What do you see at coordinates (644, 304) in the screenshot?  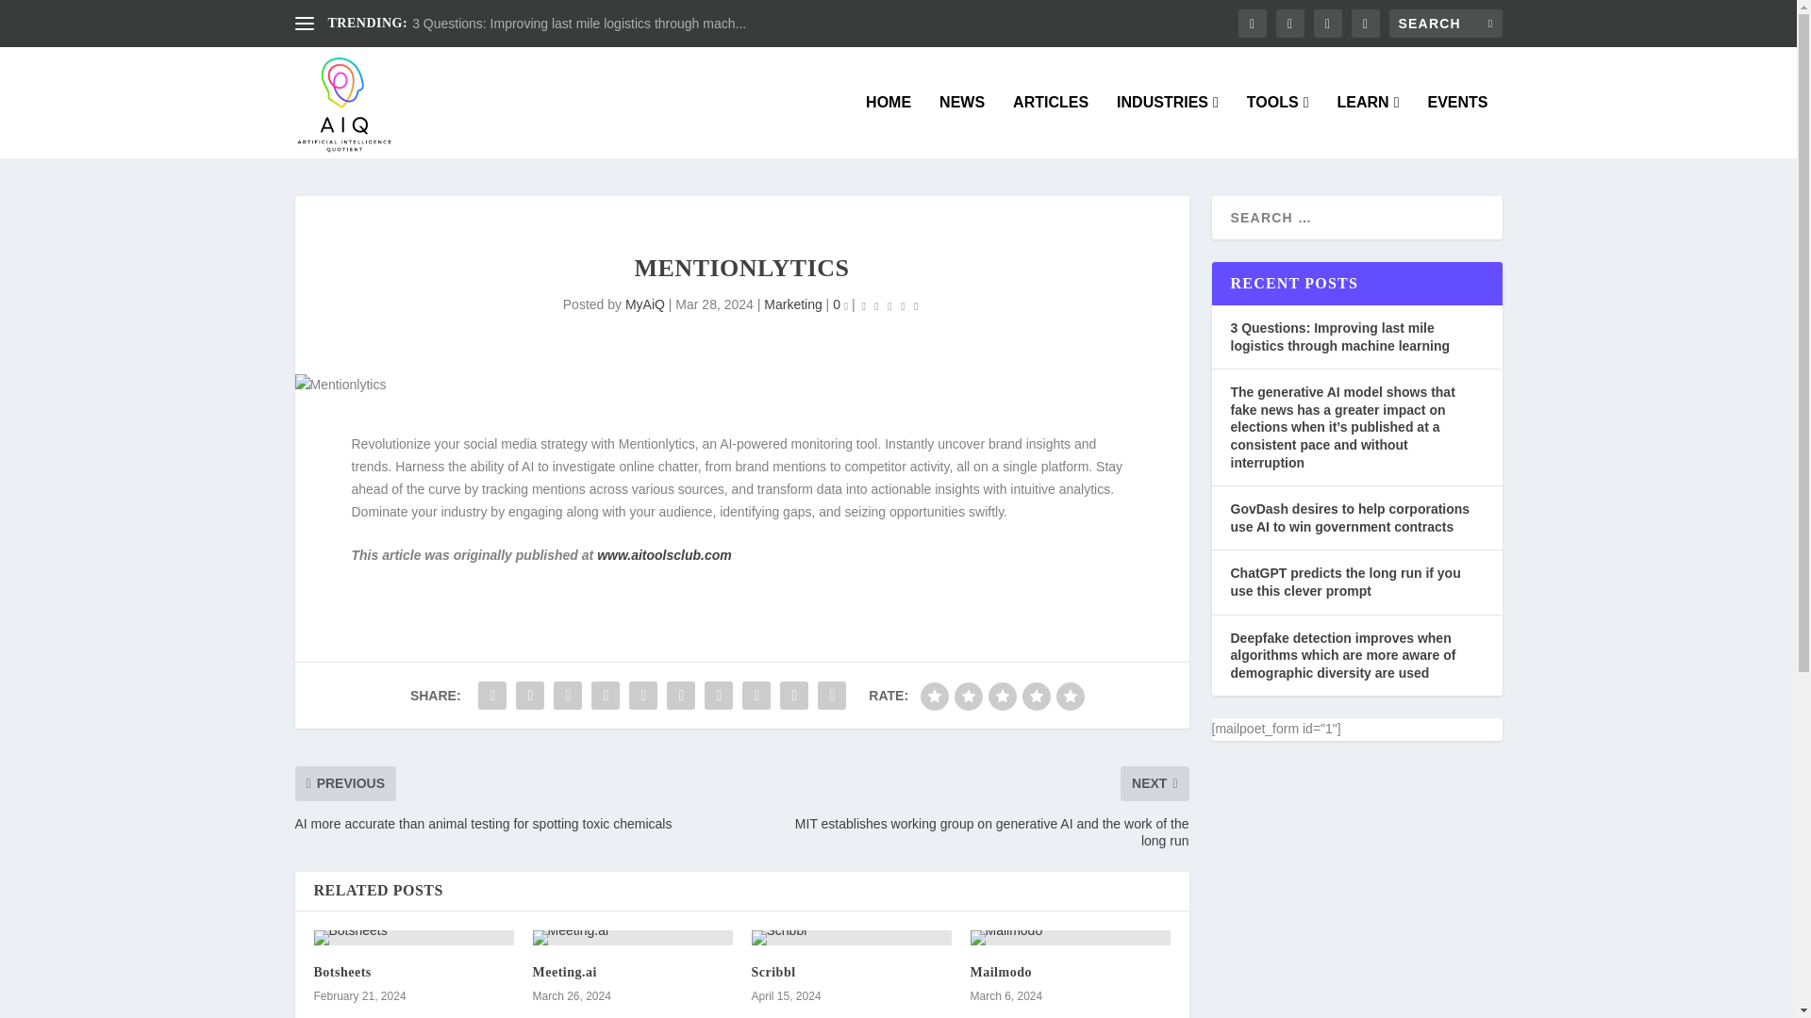 I see `Posts by MyAiQ` at bounding box center [644, 304].